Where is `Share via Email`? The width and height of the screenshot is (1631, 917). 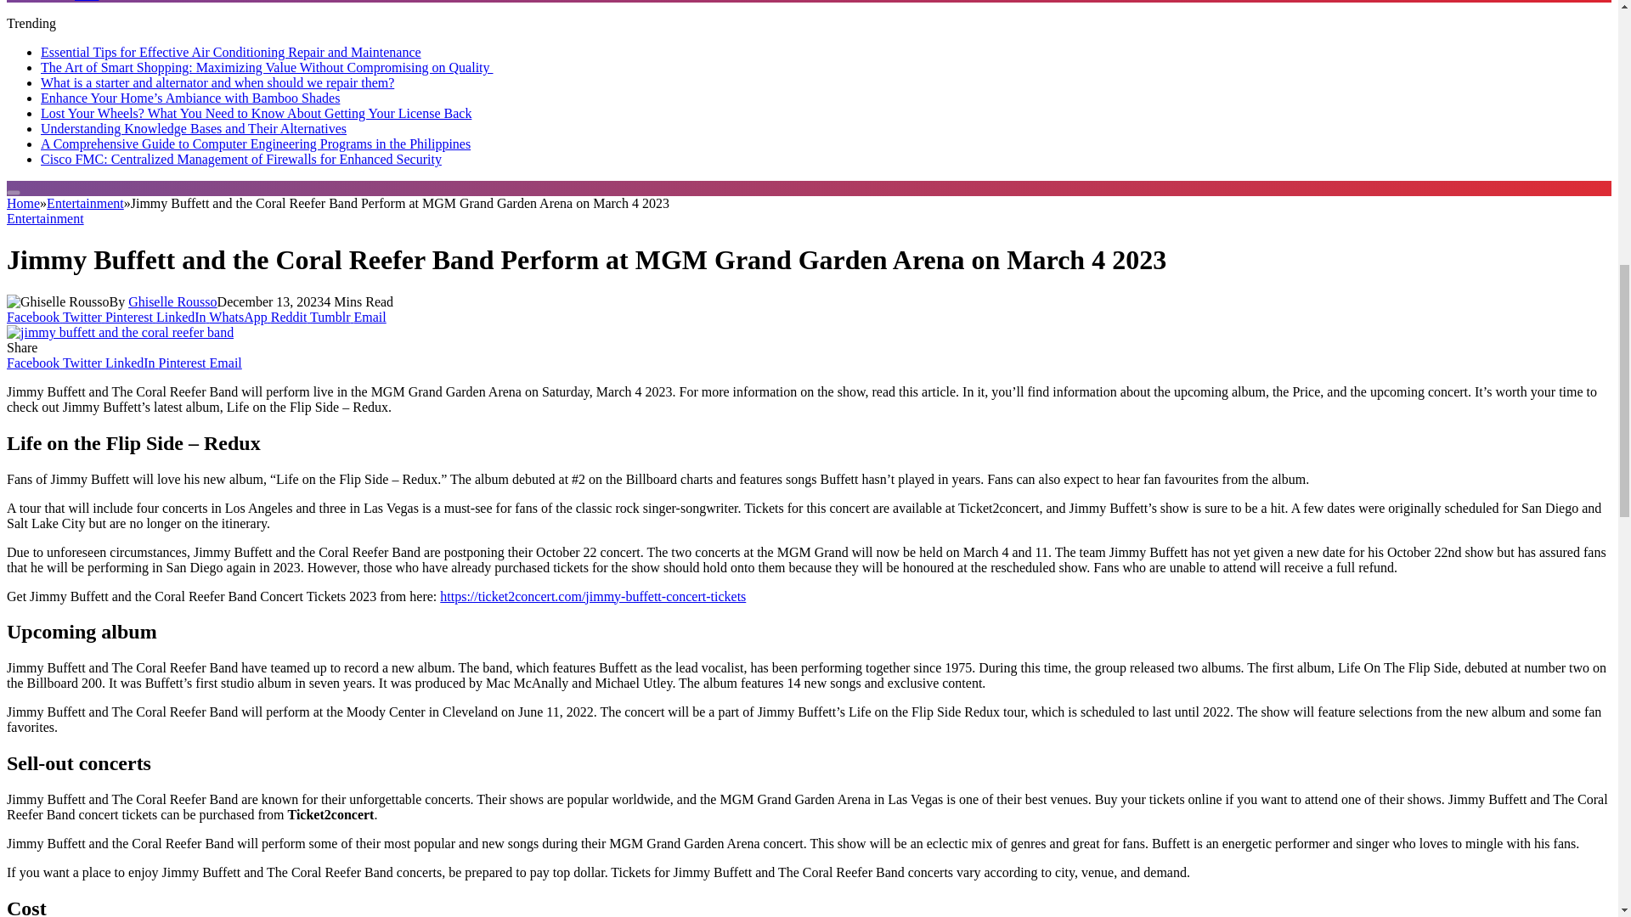
Share via Email is located at coordinates (370, 318).